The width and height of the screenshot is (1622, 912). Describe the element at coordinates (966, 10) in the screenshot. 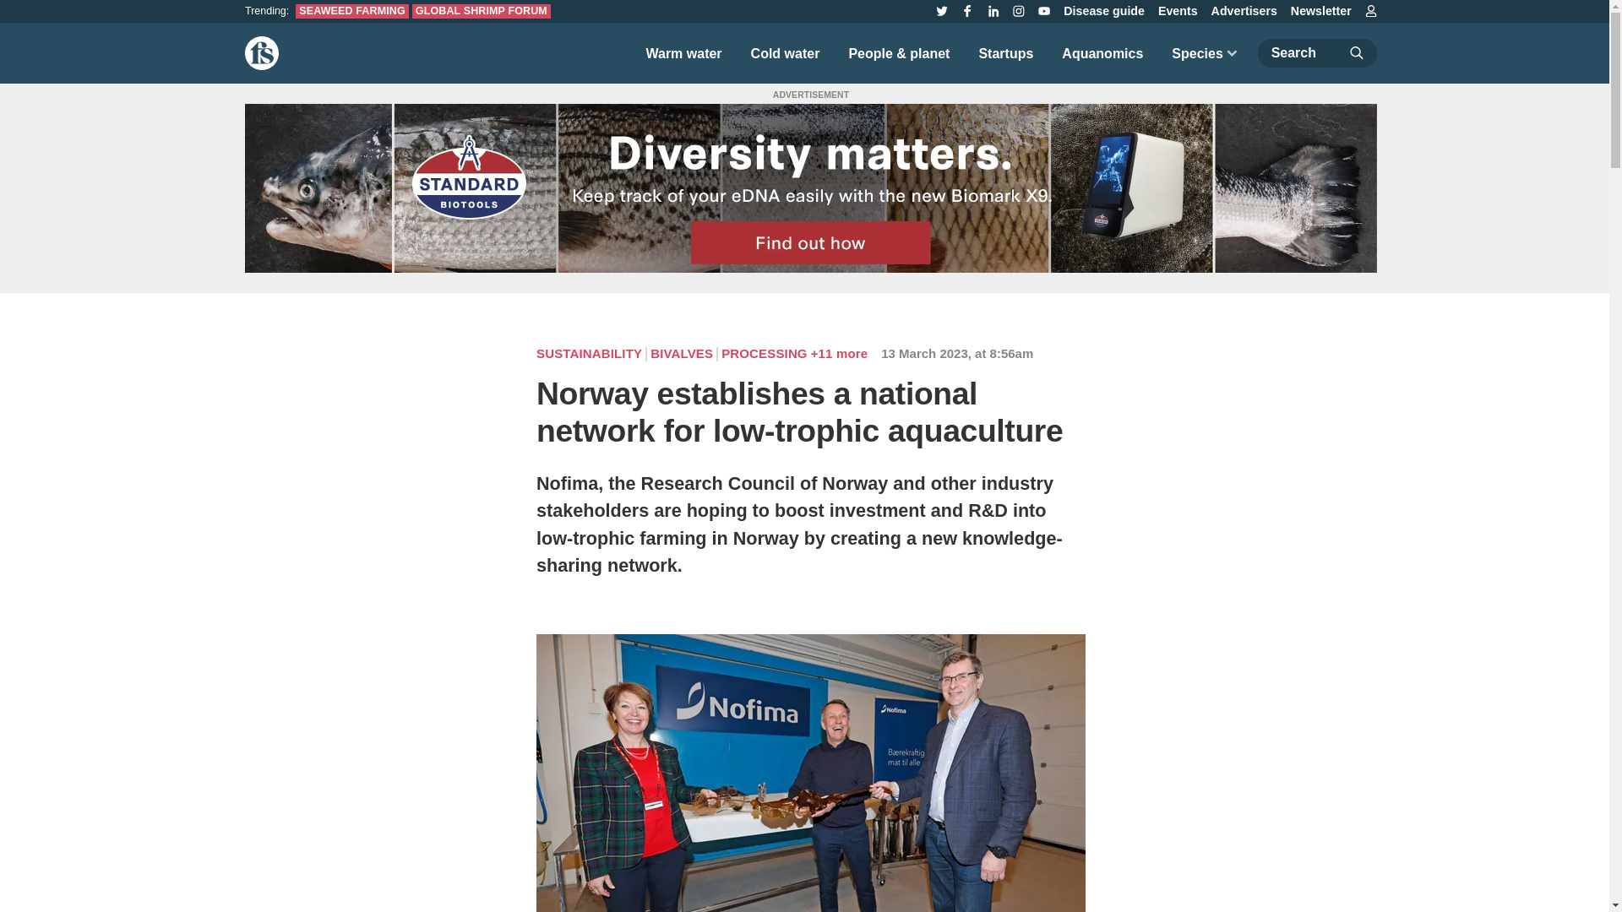

I see `Facebook` at that location.